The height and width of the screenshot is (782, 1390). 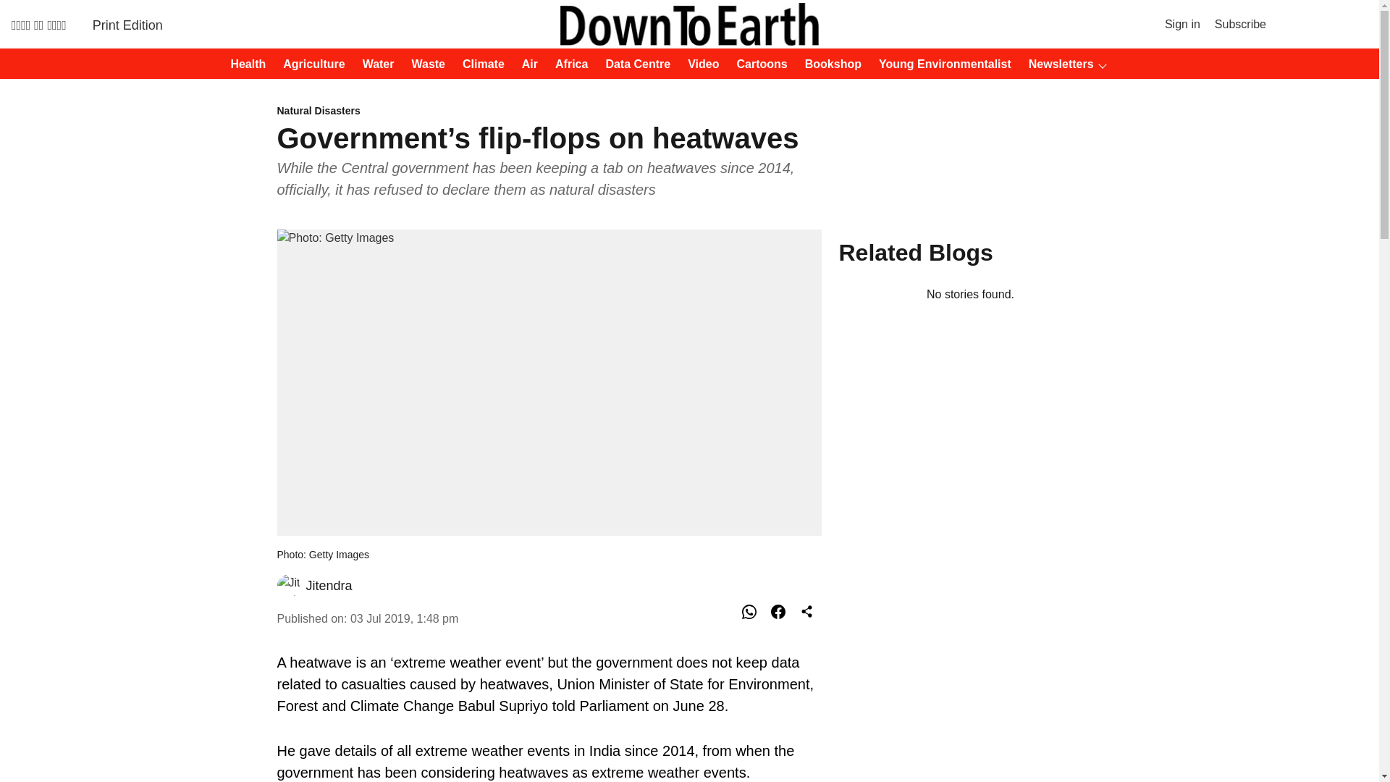 What do you see at coordinates (940, 64) in the screenshot?
I see `Young Environmentalist` at bounding box center [940, 64].